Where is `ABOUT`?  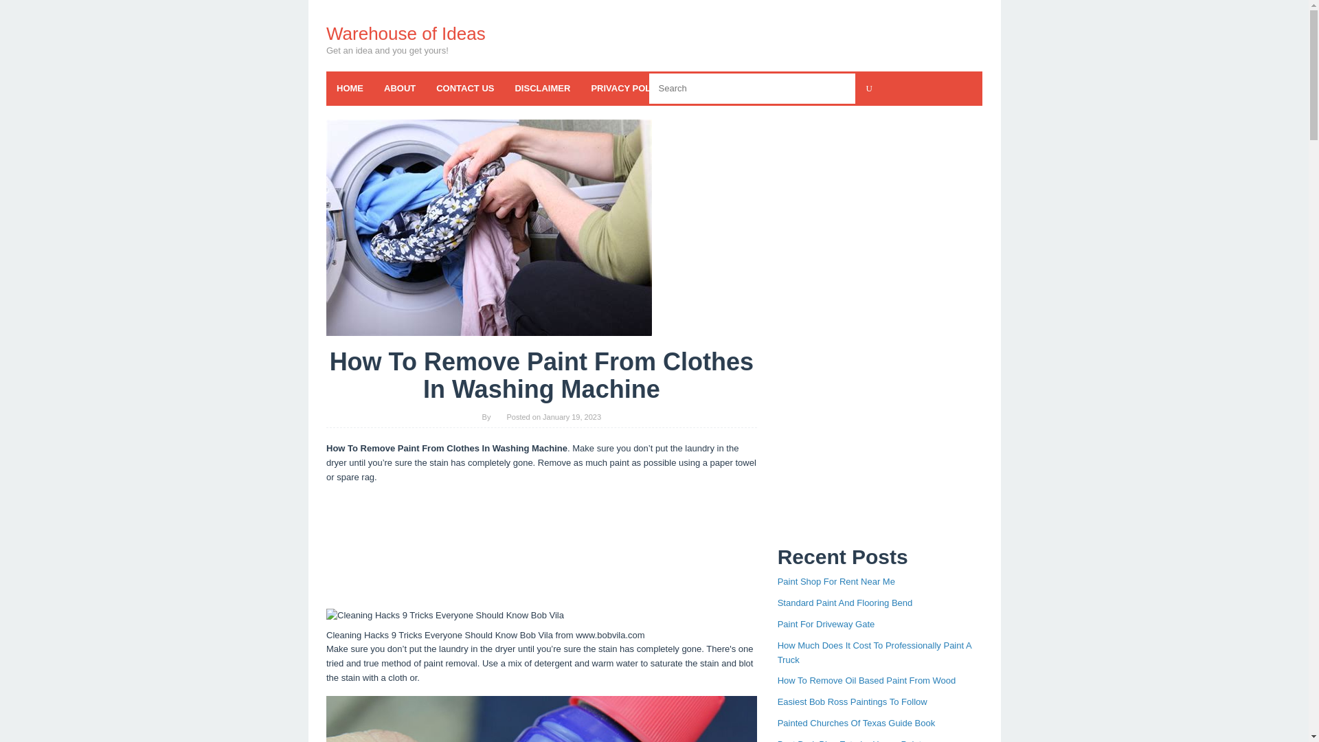
ABOUT is located at coordinates (400, 88).